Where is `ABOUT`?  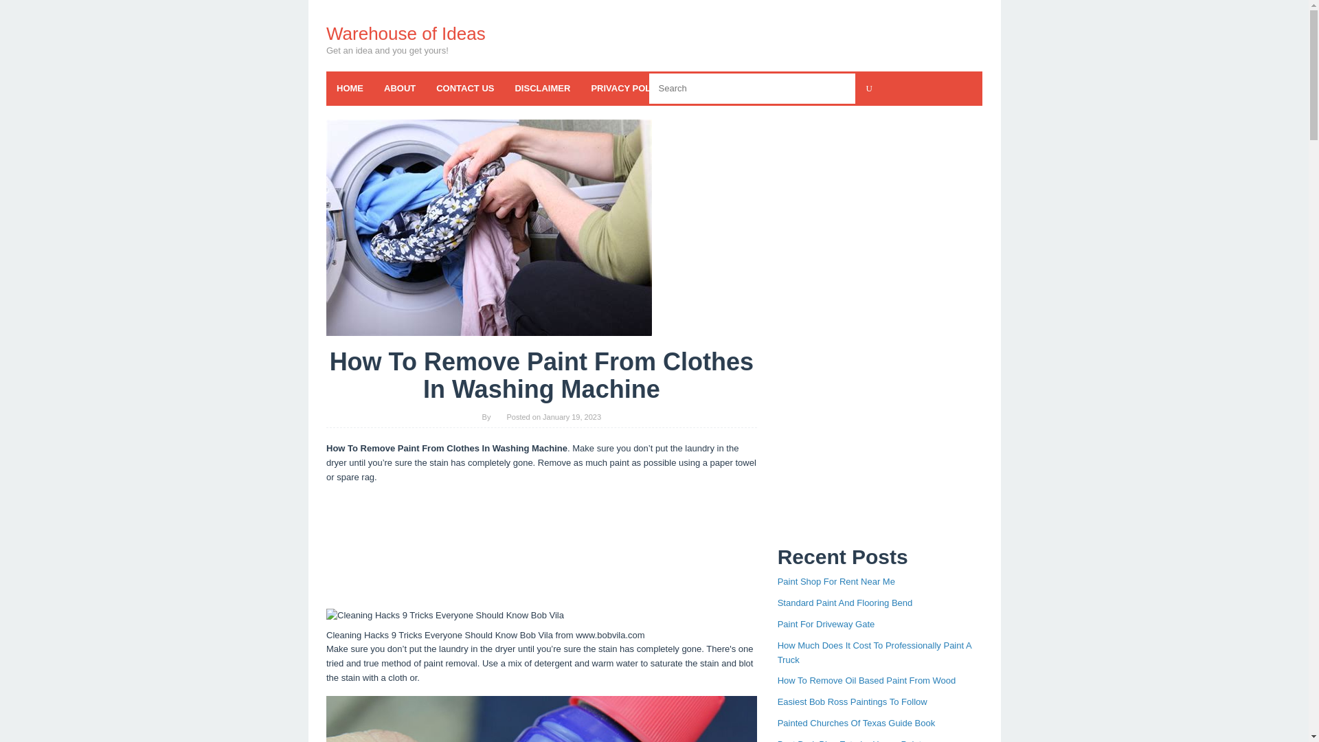
ABOUT is located at coordinates (400, 88).